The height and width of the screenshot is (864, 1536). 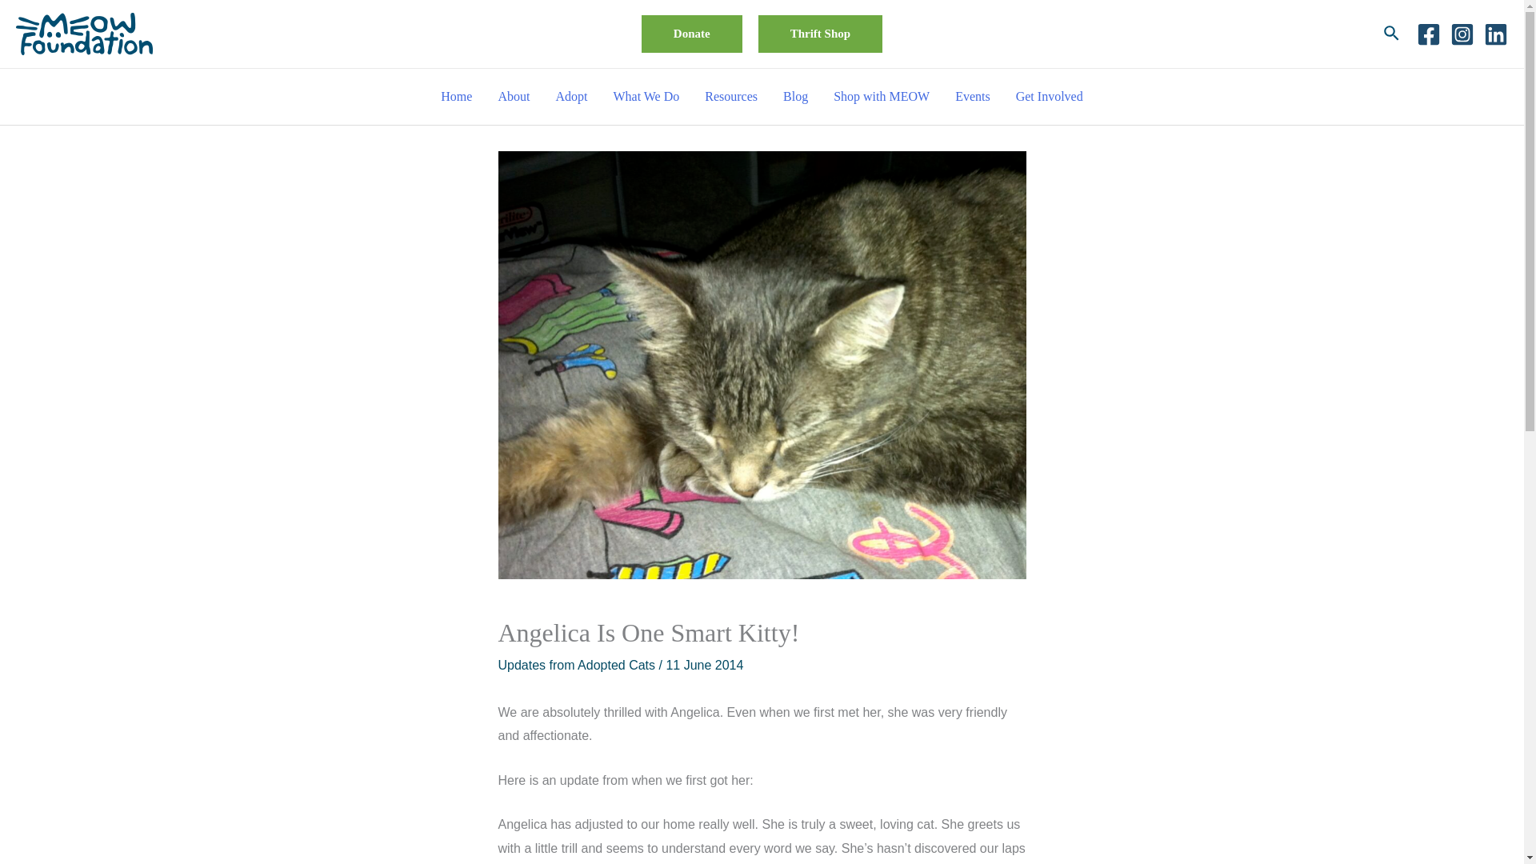 I want to click on Home, so click(x=456, y=96).